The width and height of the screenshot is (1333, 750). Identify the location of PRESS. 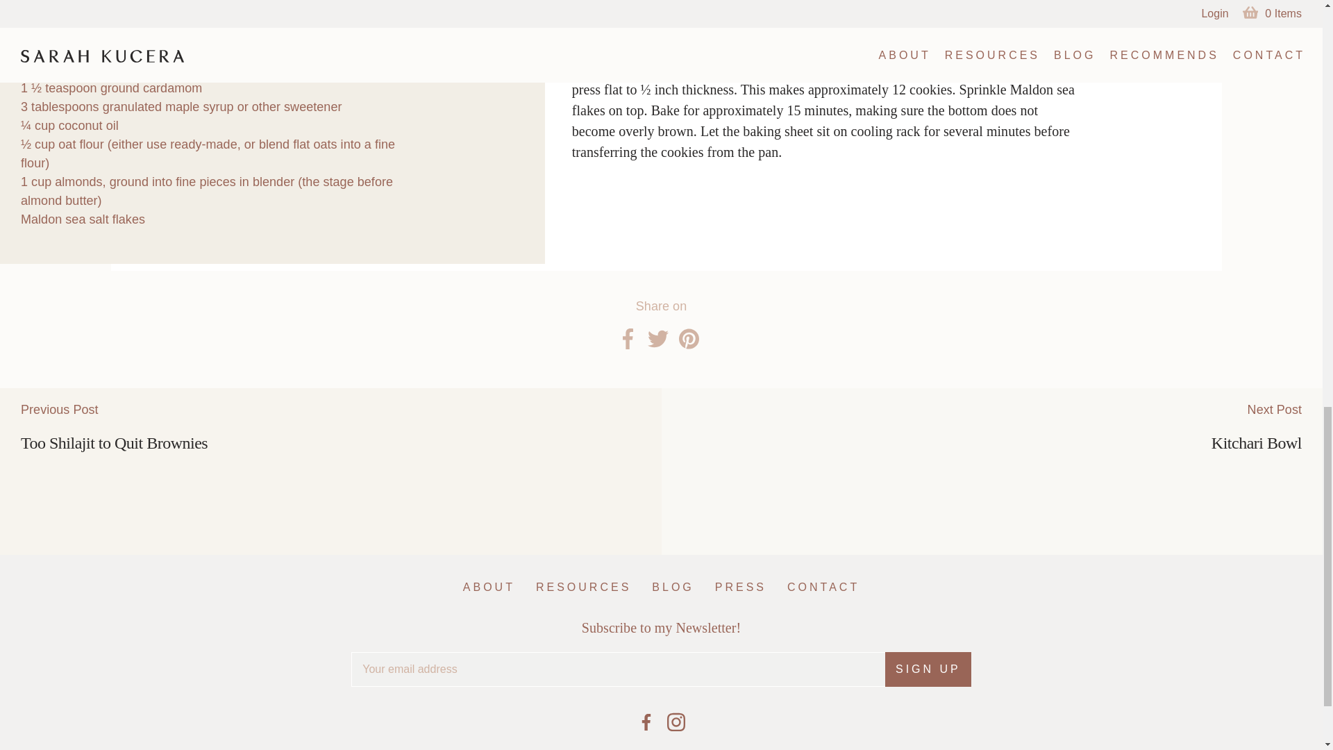
(672, 587).